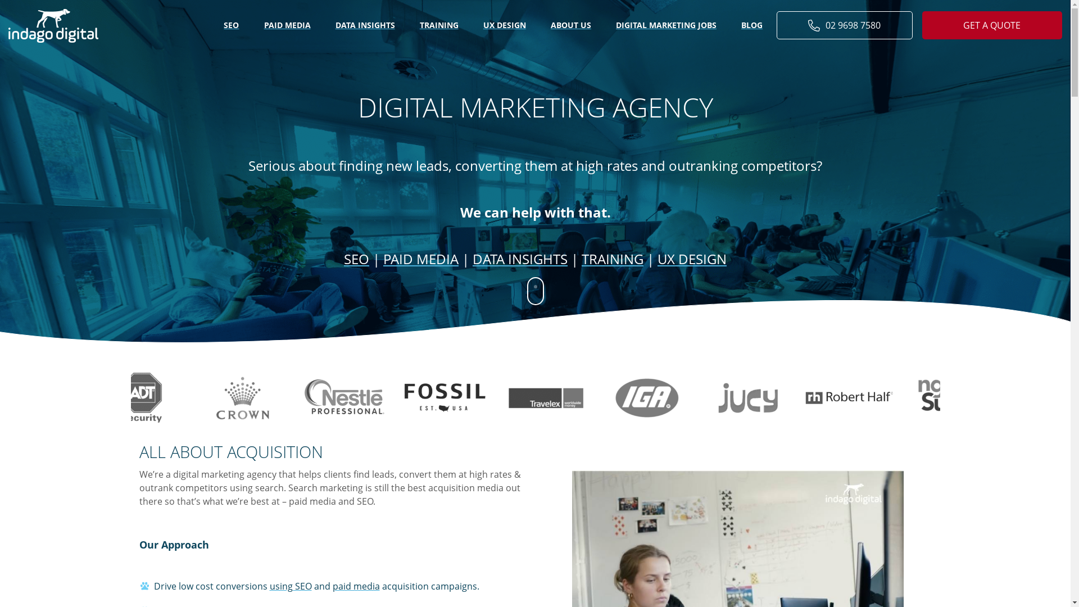 The width and height of the screenshot is (1079, 607). I want to click on SEO, so click(232, 26).